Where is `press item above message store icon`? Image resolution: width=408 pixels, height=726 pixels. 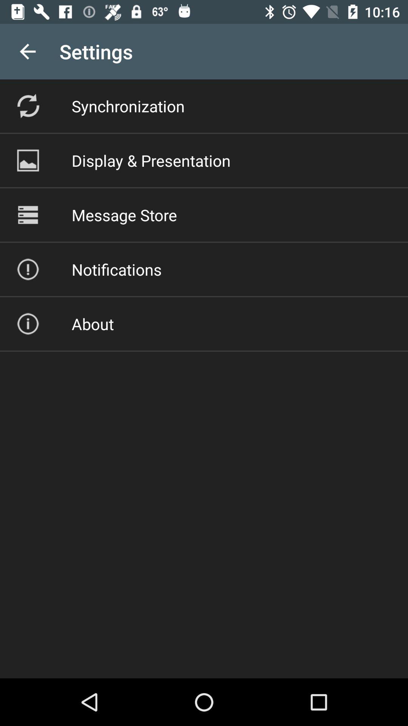 press item above message store icon is located at coordinates (151, 160).